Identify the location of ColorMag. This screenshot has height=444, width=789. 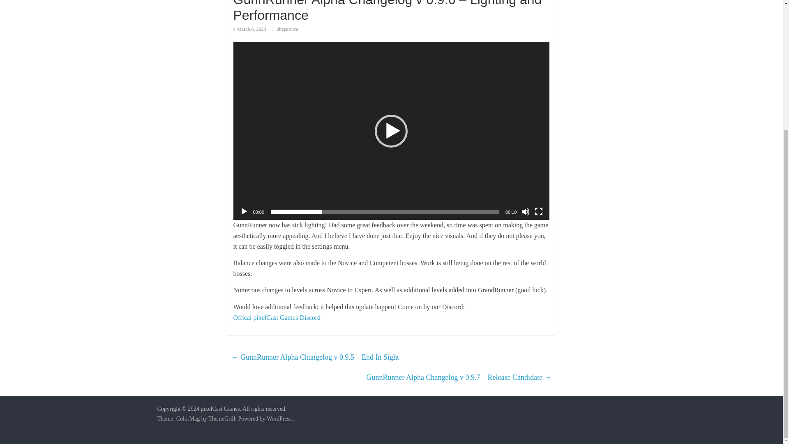
(188, 419).